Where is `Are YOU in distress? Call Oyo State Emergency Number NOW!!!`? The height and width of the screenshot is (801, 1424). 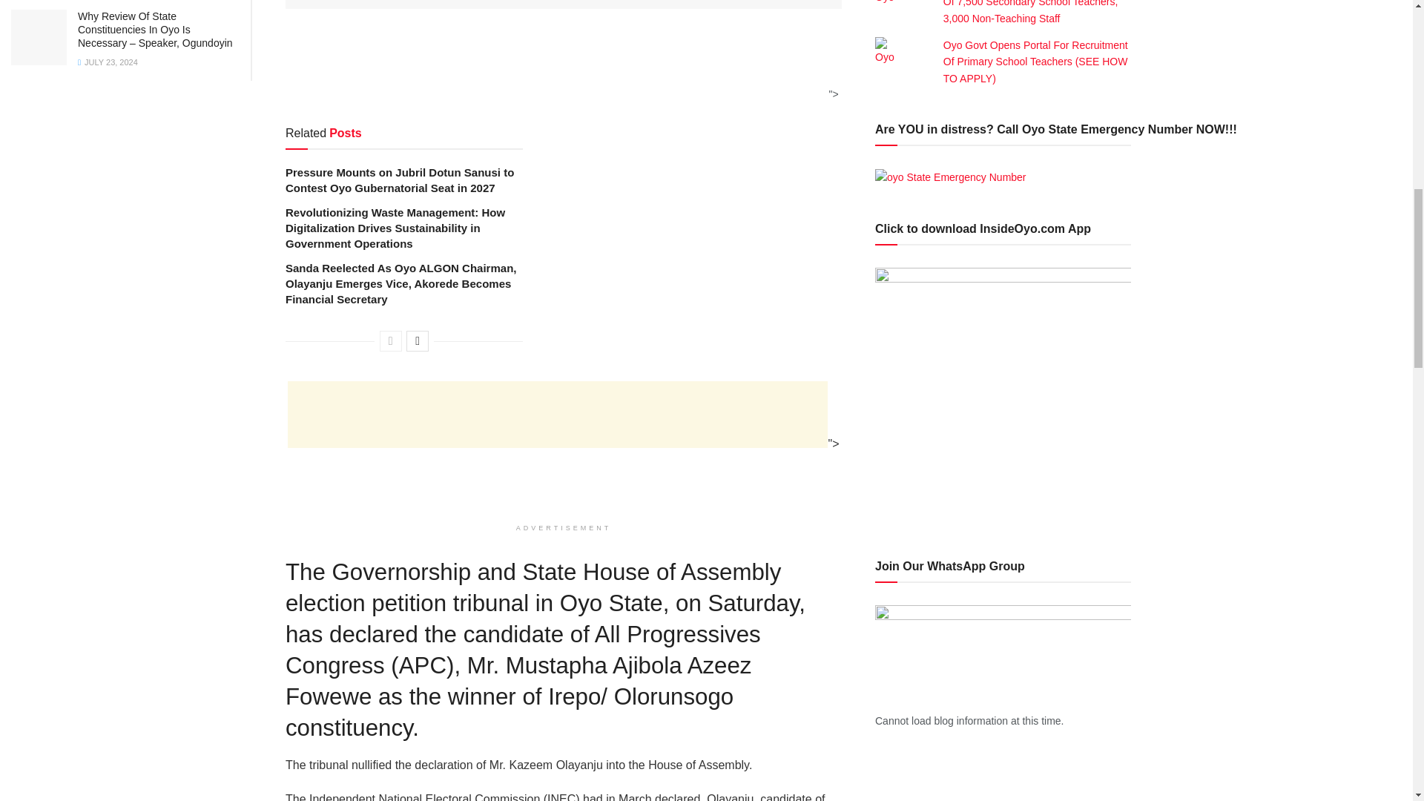
Are YOU in distress? Call Oyo State Emergency Number NOW!!! is located at coordinates (951, 177).